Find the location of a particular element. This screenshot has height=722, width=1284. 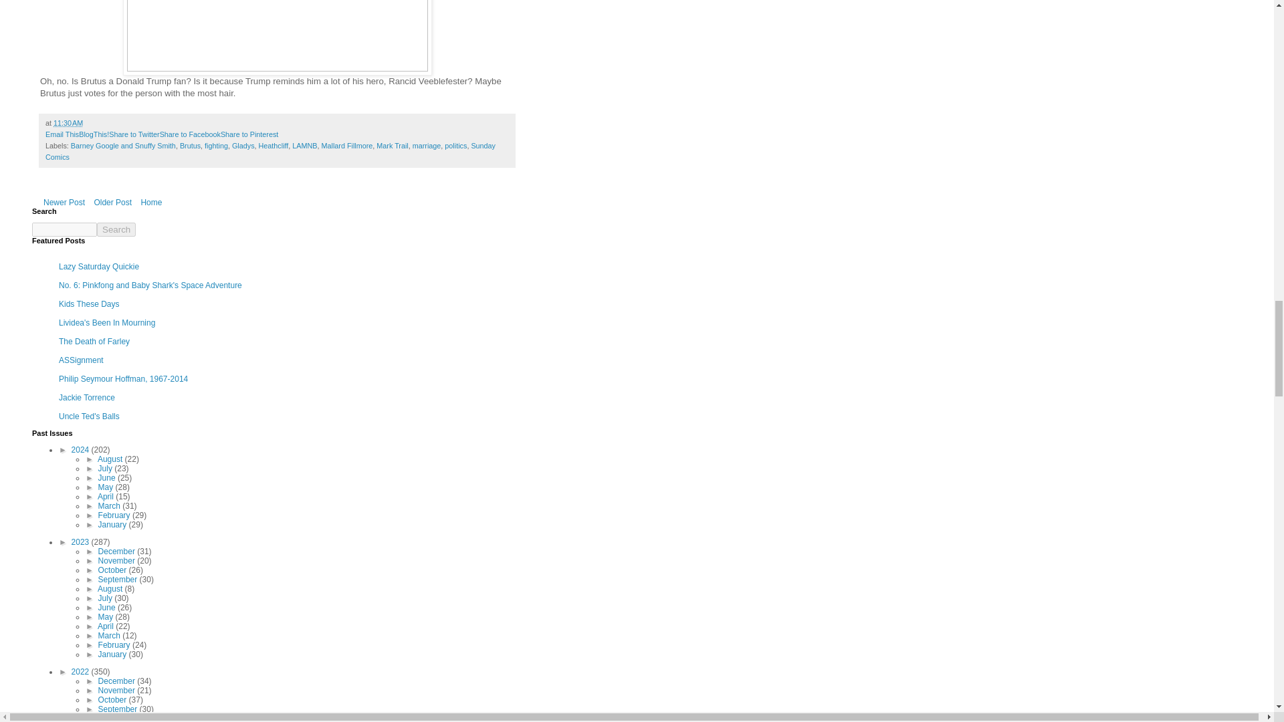

Search is located at coordinates (116, 229).